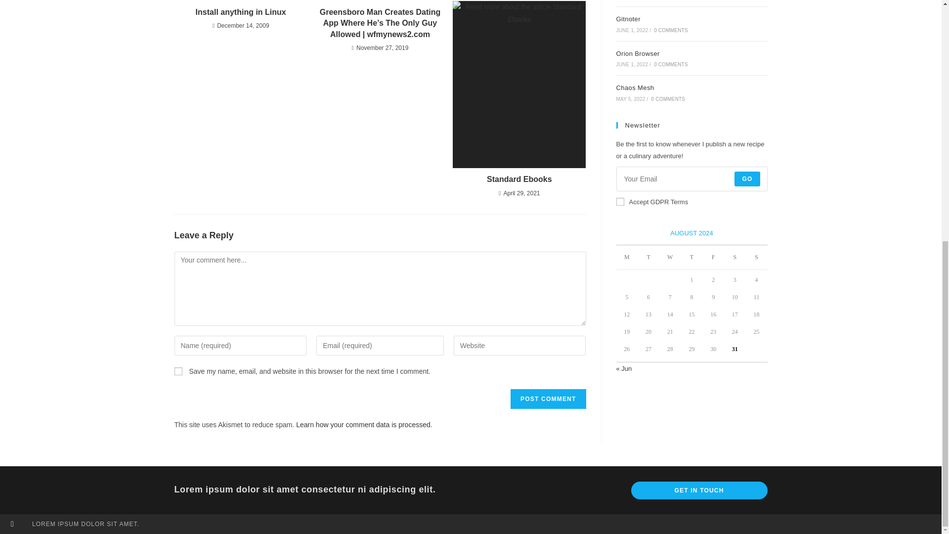 The image size is (949, 534). Describe the element at coordinates (620, 201) in the screenshot. I see `1` at that location.